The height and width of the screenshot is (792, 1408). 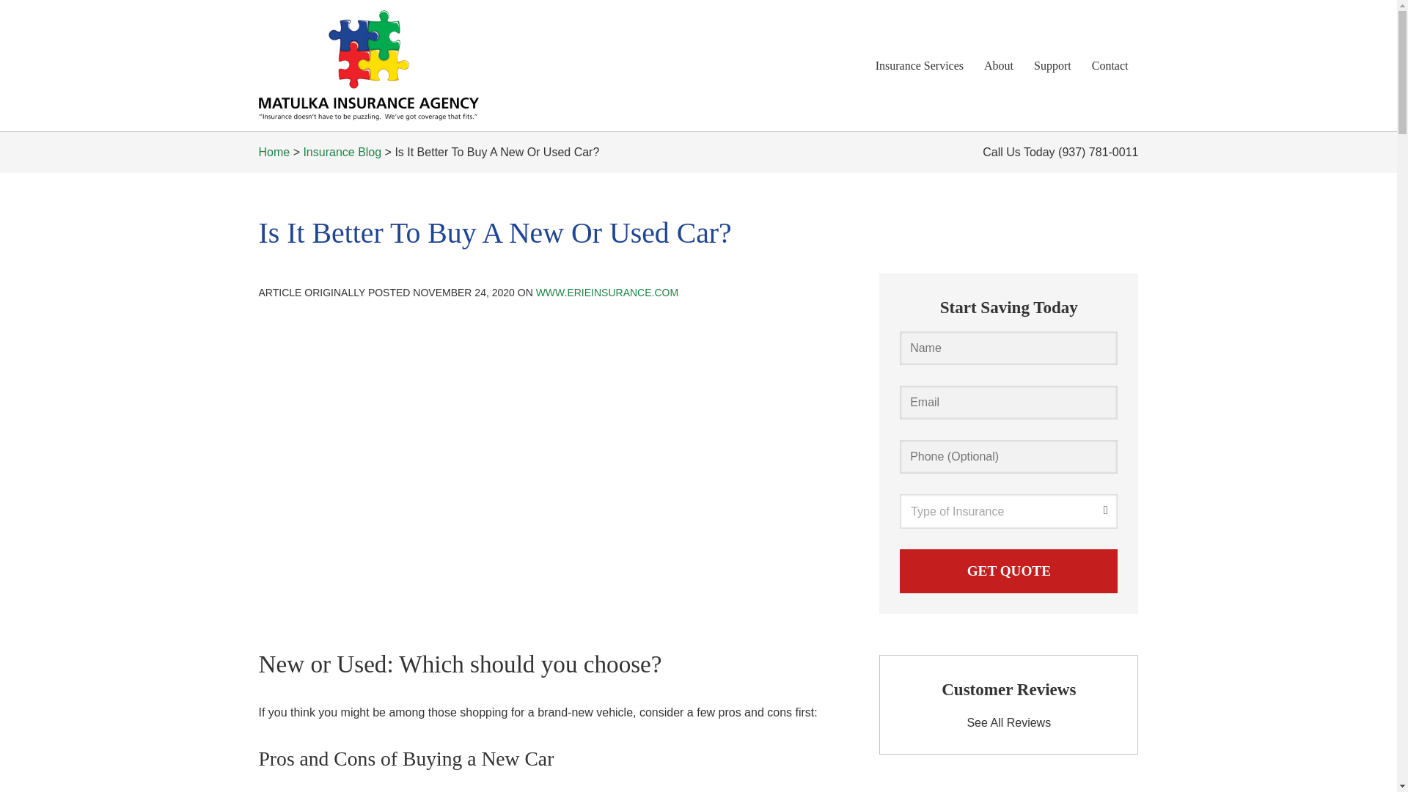 I want to click on Matulka Insurance Agency, so click(x=368, y=66).